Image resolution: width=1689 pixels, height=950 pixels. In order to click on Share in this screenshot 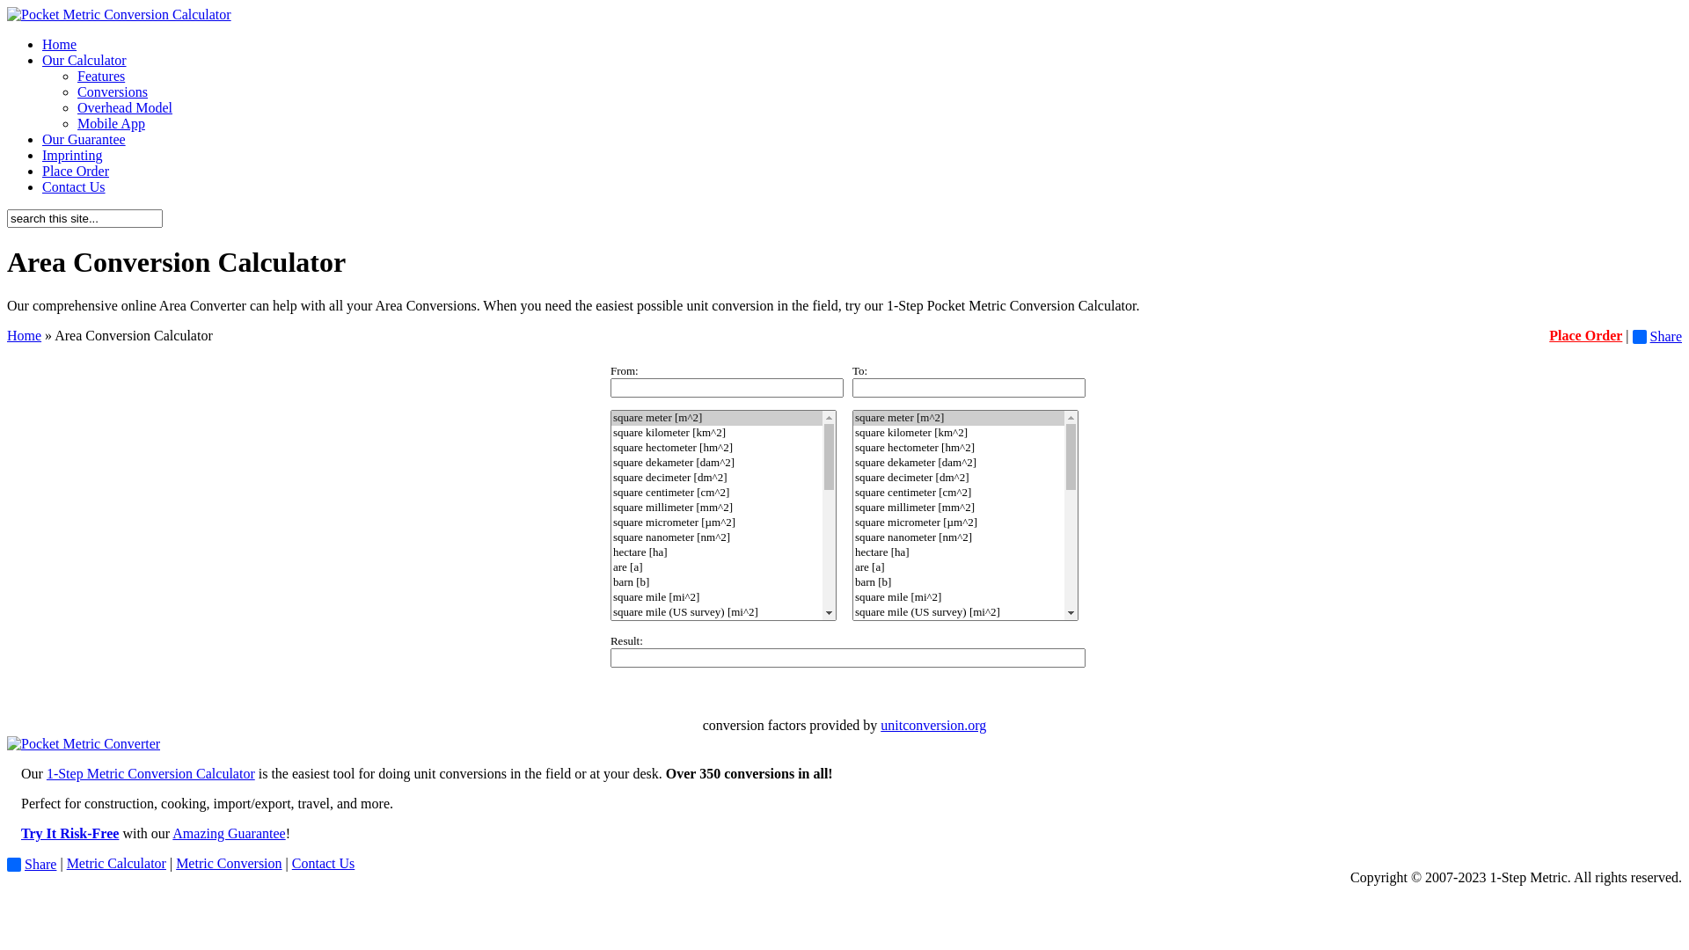, I will do `click(32, 865)`.